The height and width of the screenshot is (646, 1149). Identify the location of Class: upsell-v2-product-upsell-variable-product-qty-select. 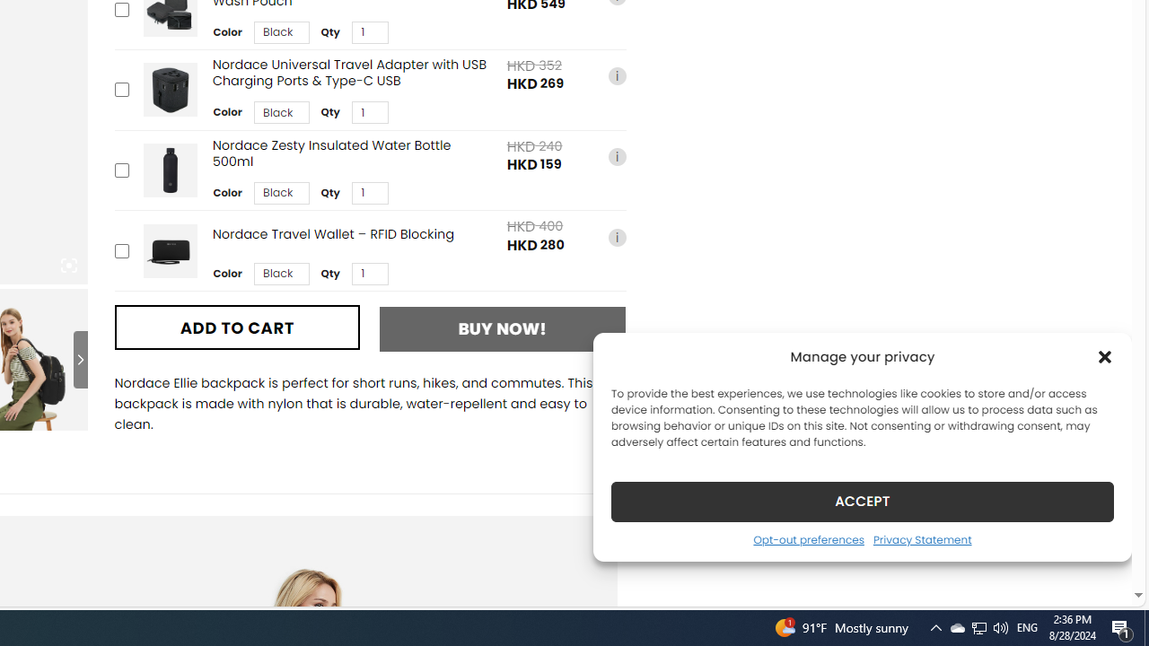
(369, 274).